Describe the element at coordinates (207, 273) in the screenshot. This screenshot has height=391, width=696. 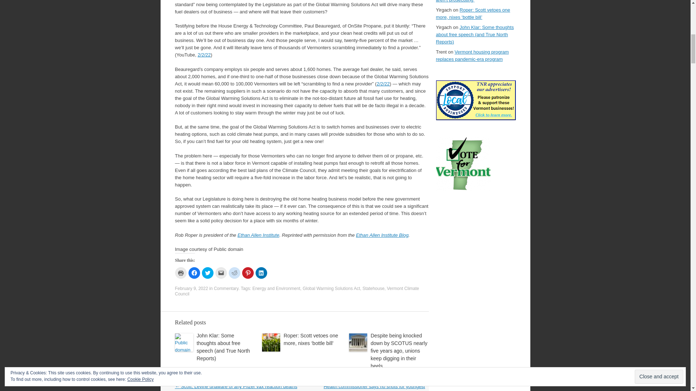
I see `Click to share on Twitter` at that location.